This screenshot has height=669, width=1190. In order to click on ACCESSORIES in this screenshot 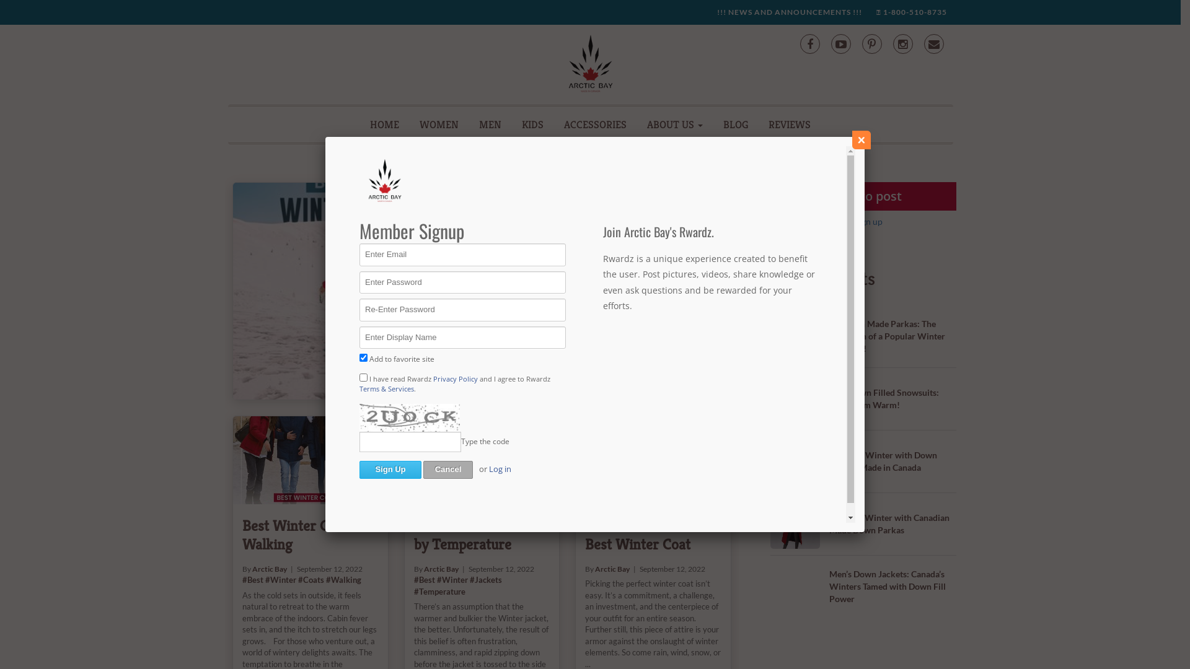, I will do `click(595, 125)`.